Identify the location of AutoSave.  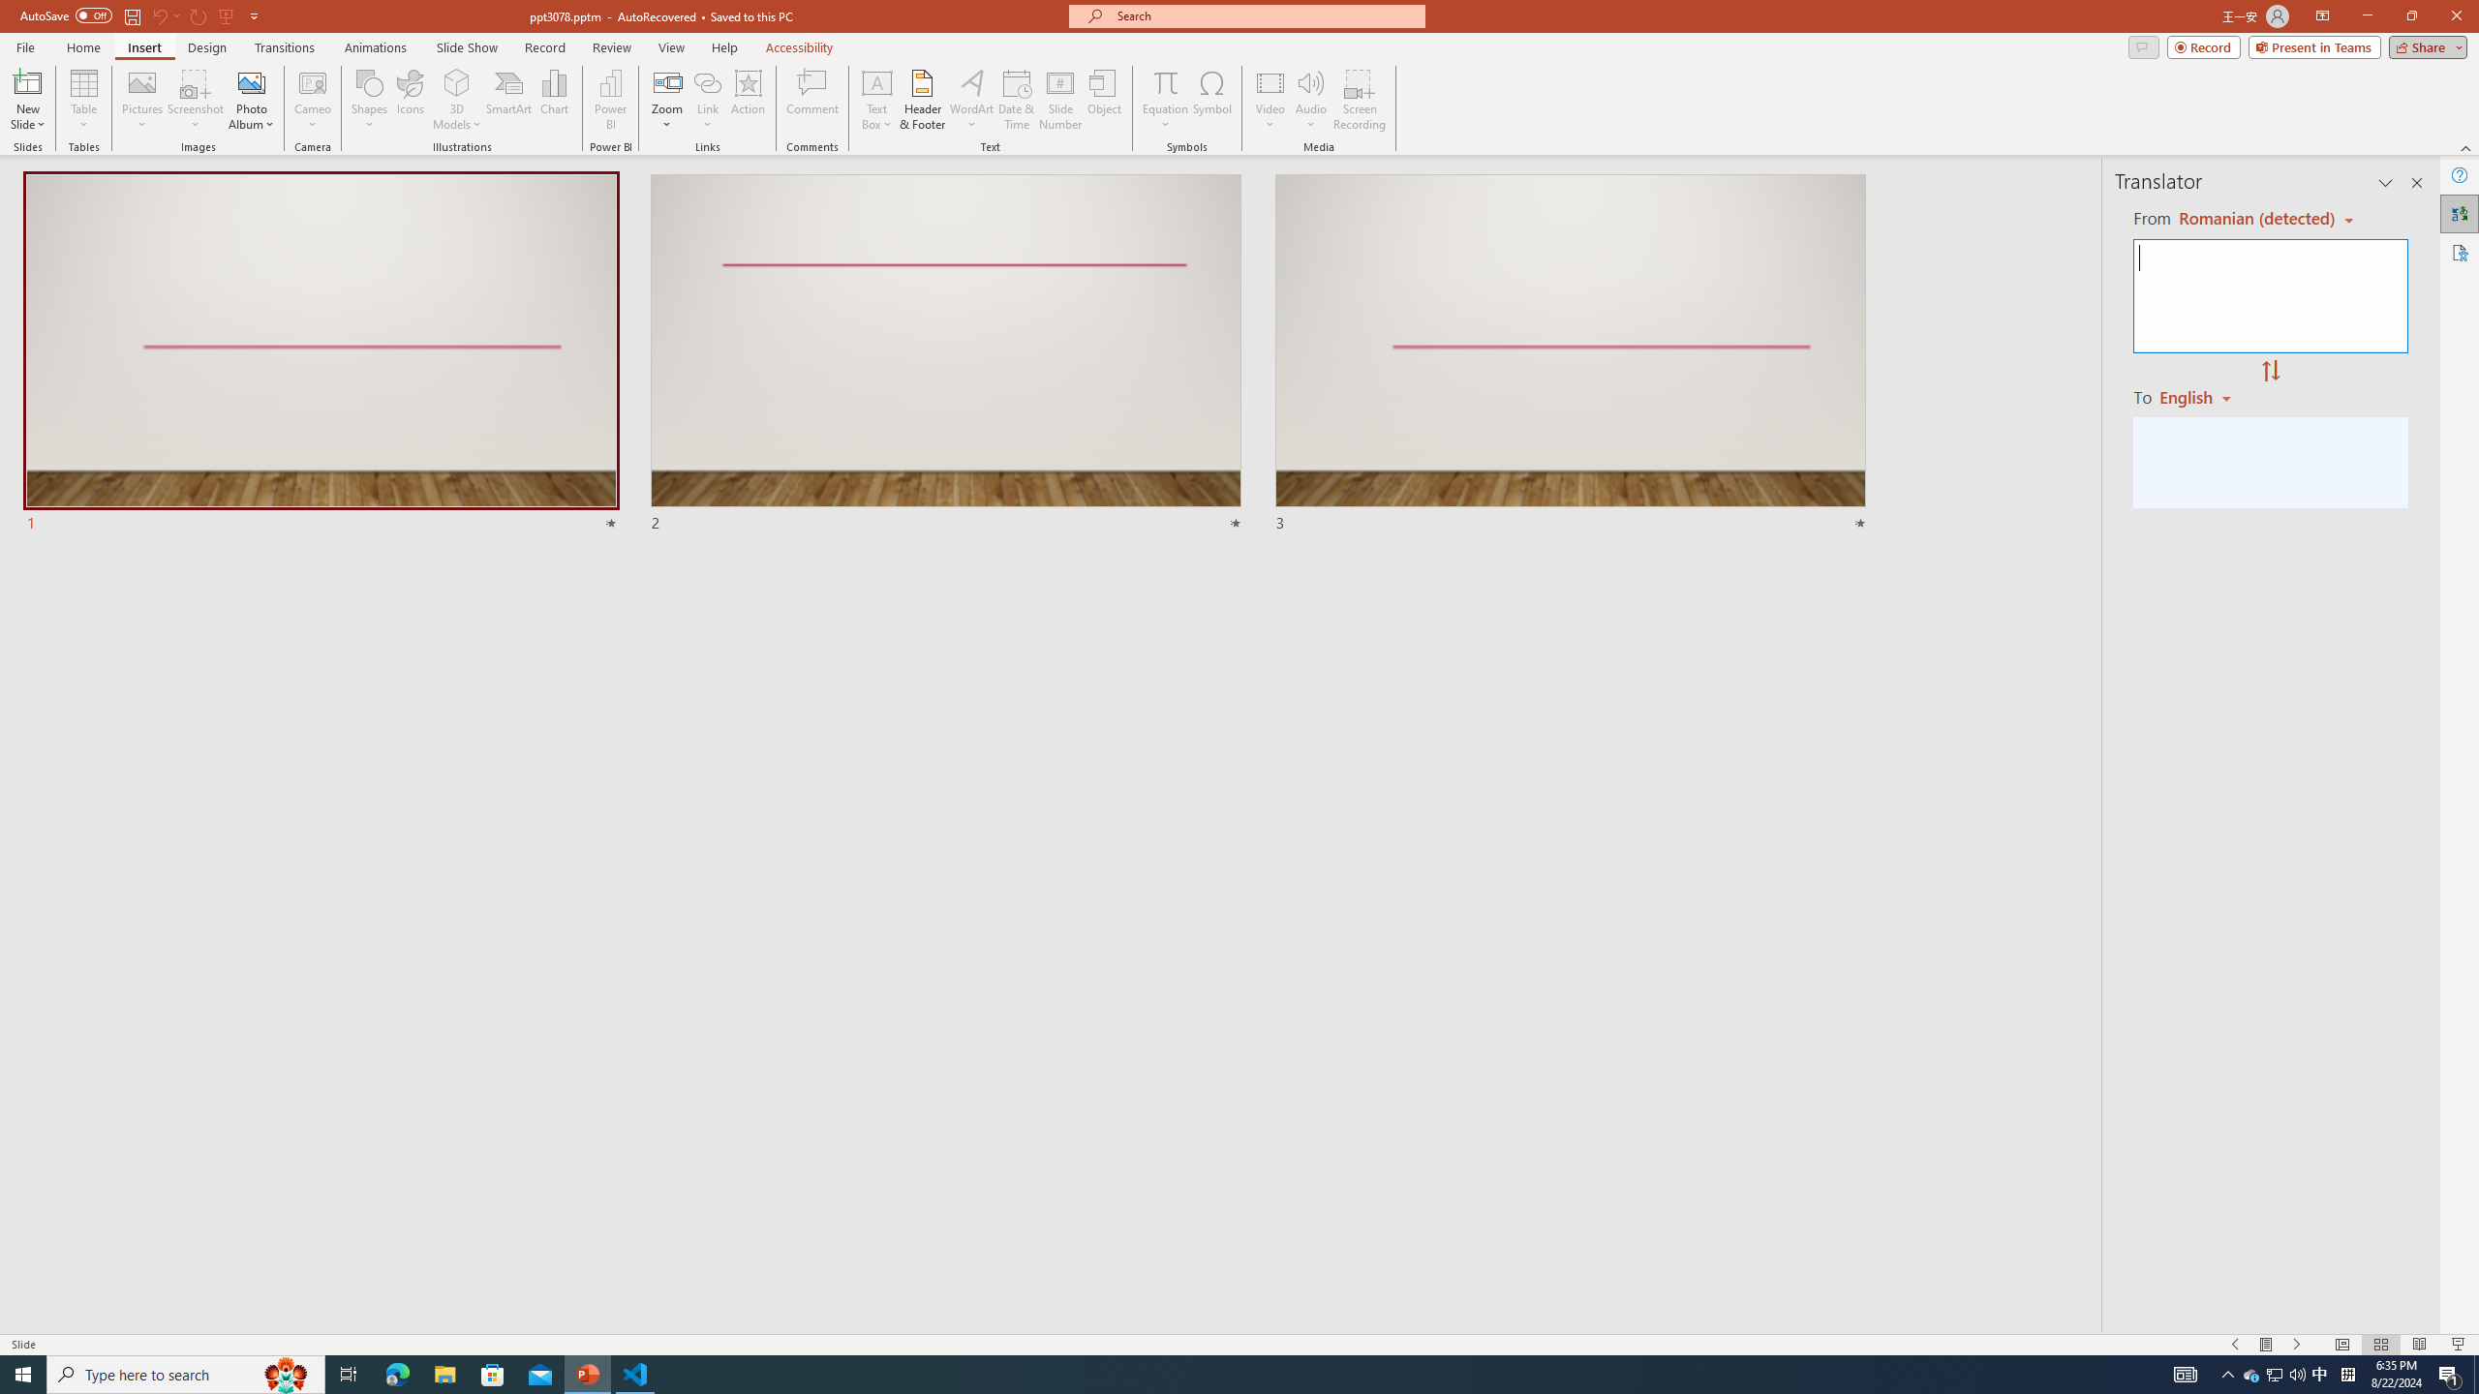
(66, 15).